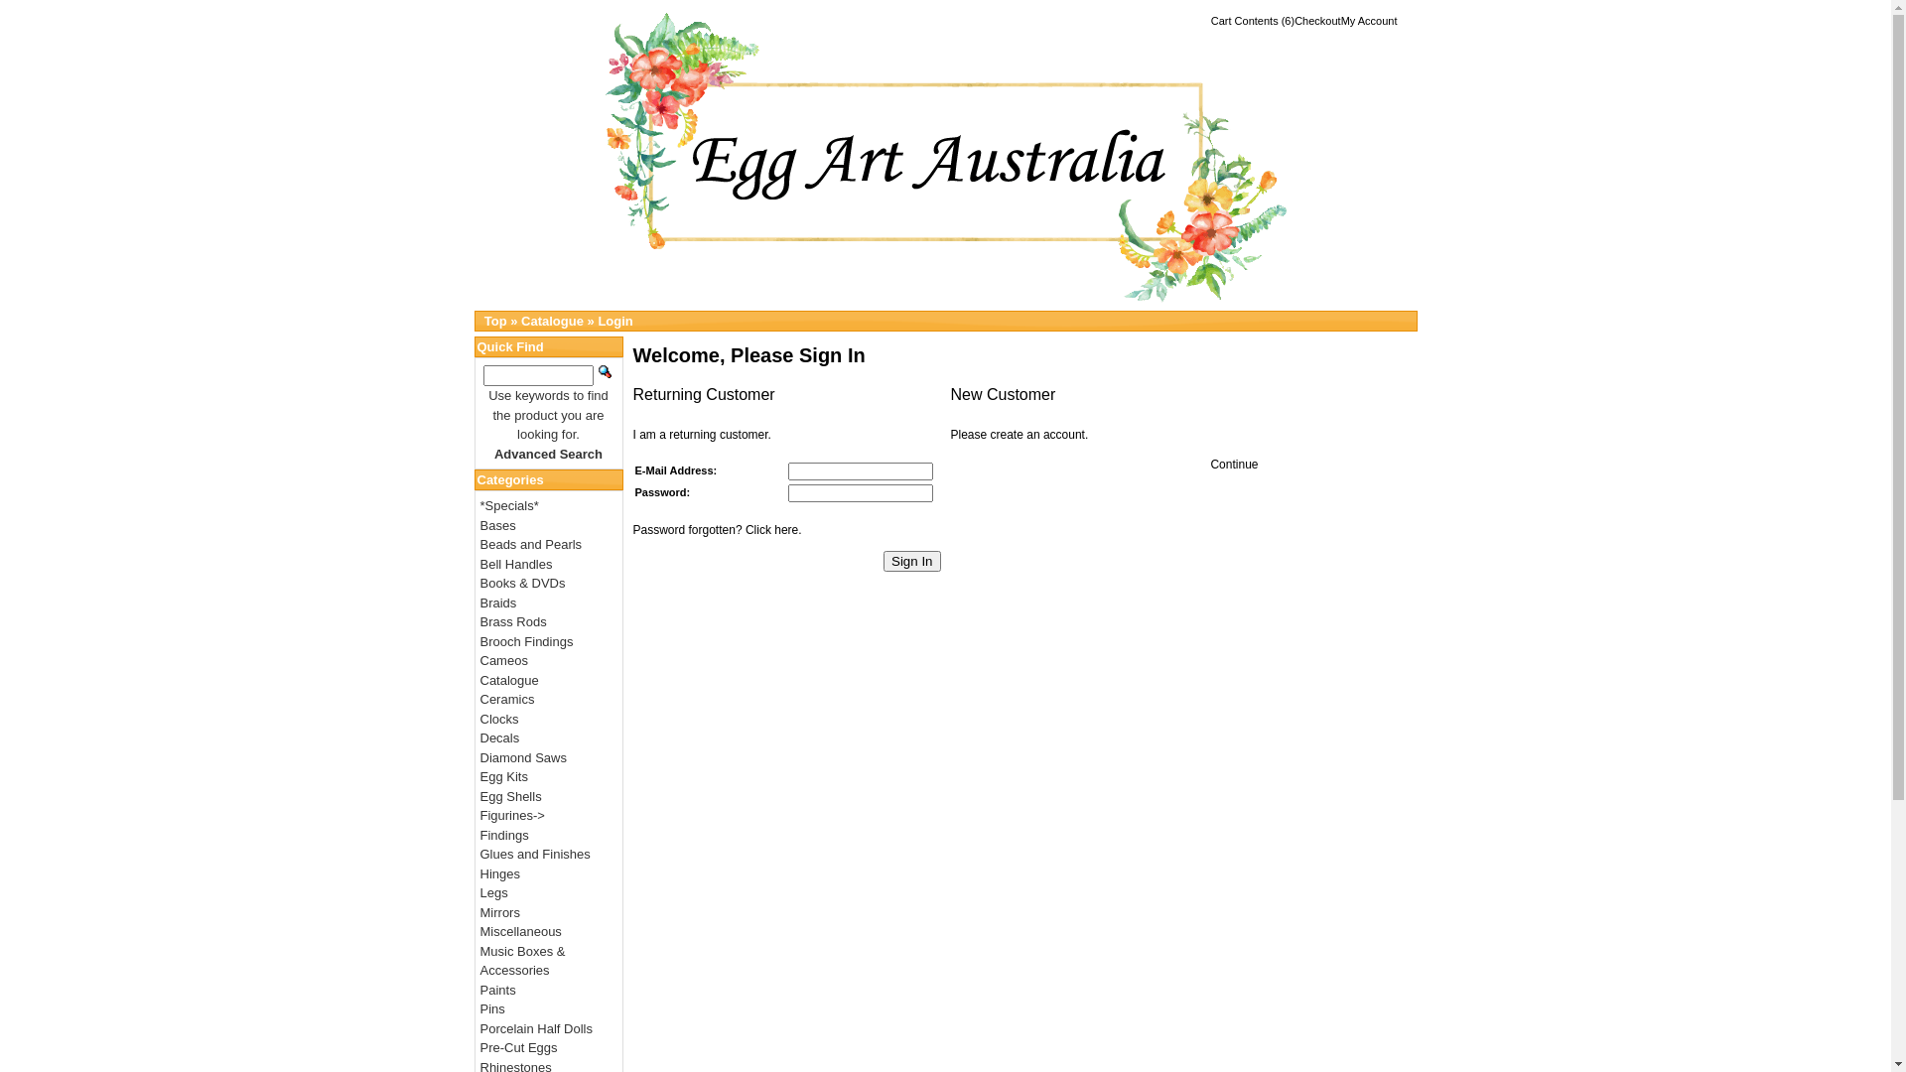 The height and width of the screenshot is (1072, 1906). Describe the element at coordinates (492, 1008) in the screenshot. I see `Pins` at that location.